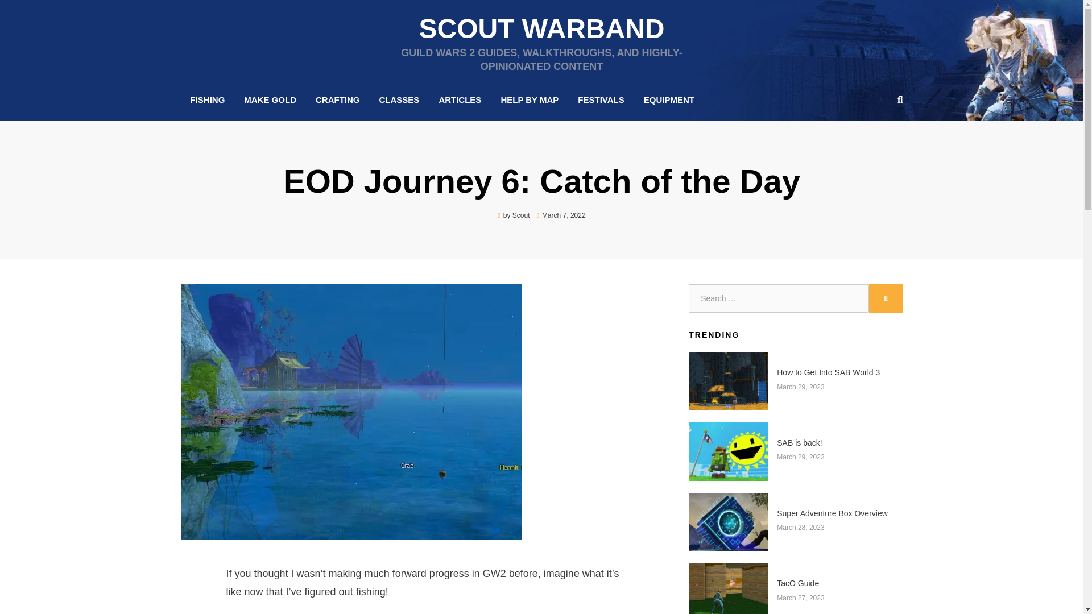  What do you see at coordinates (270, 100) in the screenshot?
I see `MAKE GOLD` at bounding box center [270, 100].